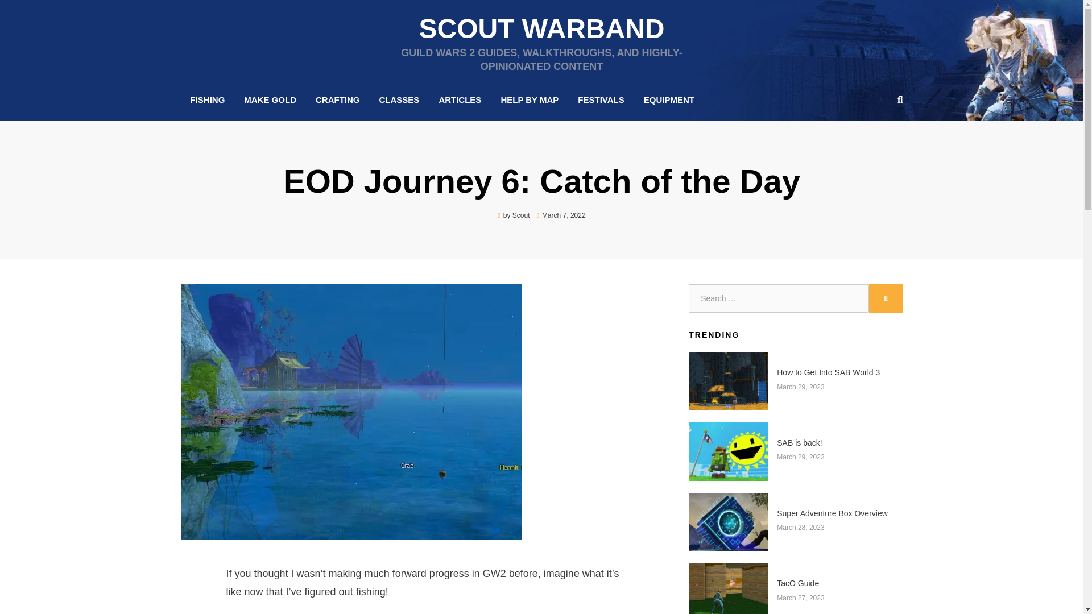  What do you see at coordinates (270, 100) in the screenshot?
I see `MAKE GOLD` at bounding box center [270, 100].